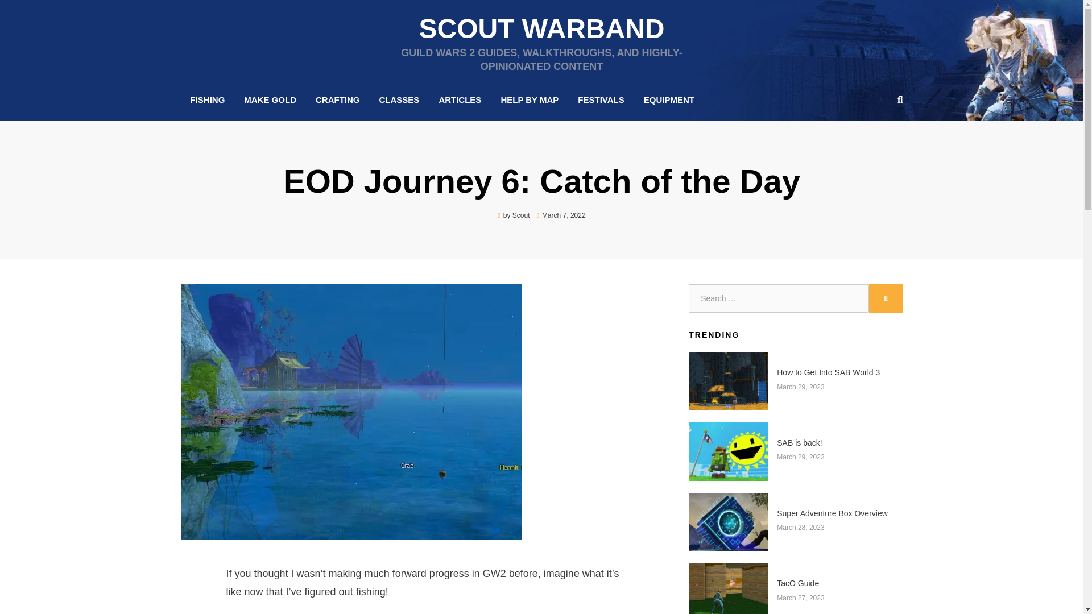  What do you see at coordinates (270, 100) in the screenshot?
I see `MAKE GOLD` at bounding box center [270, 100].